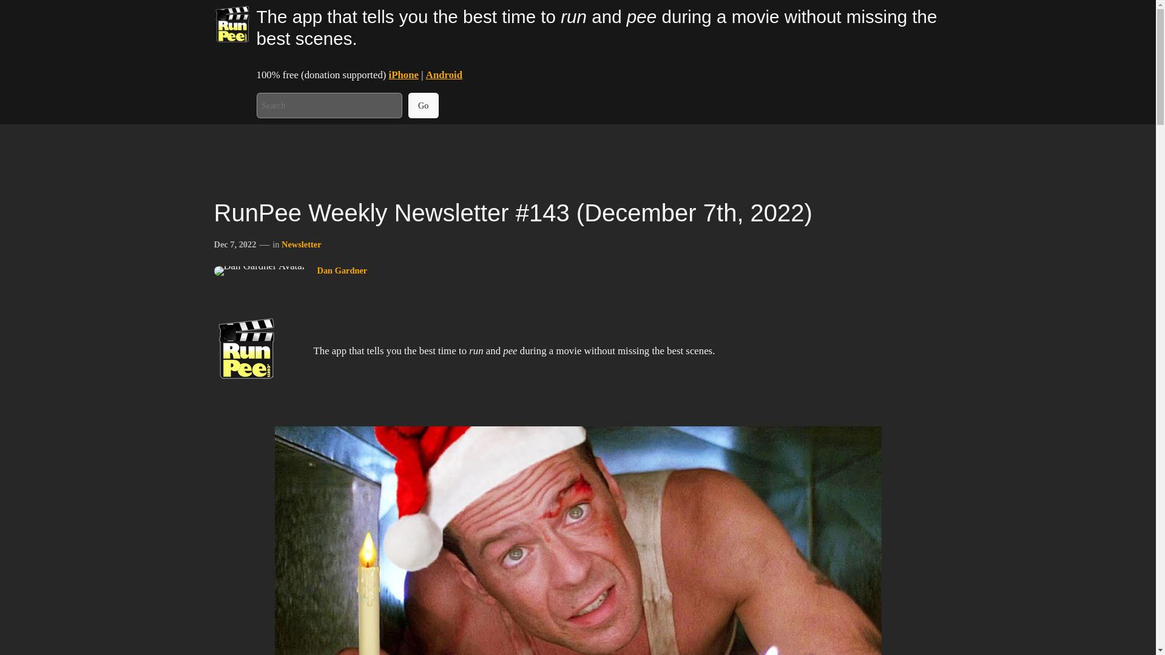 Image resolution: width=1165 pixels, height=655 pixels. I want to click on Dec 7, 2022, so click(234, 244).